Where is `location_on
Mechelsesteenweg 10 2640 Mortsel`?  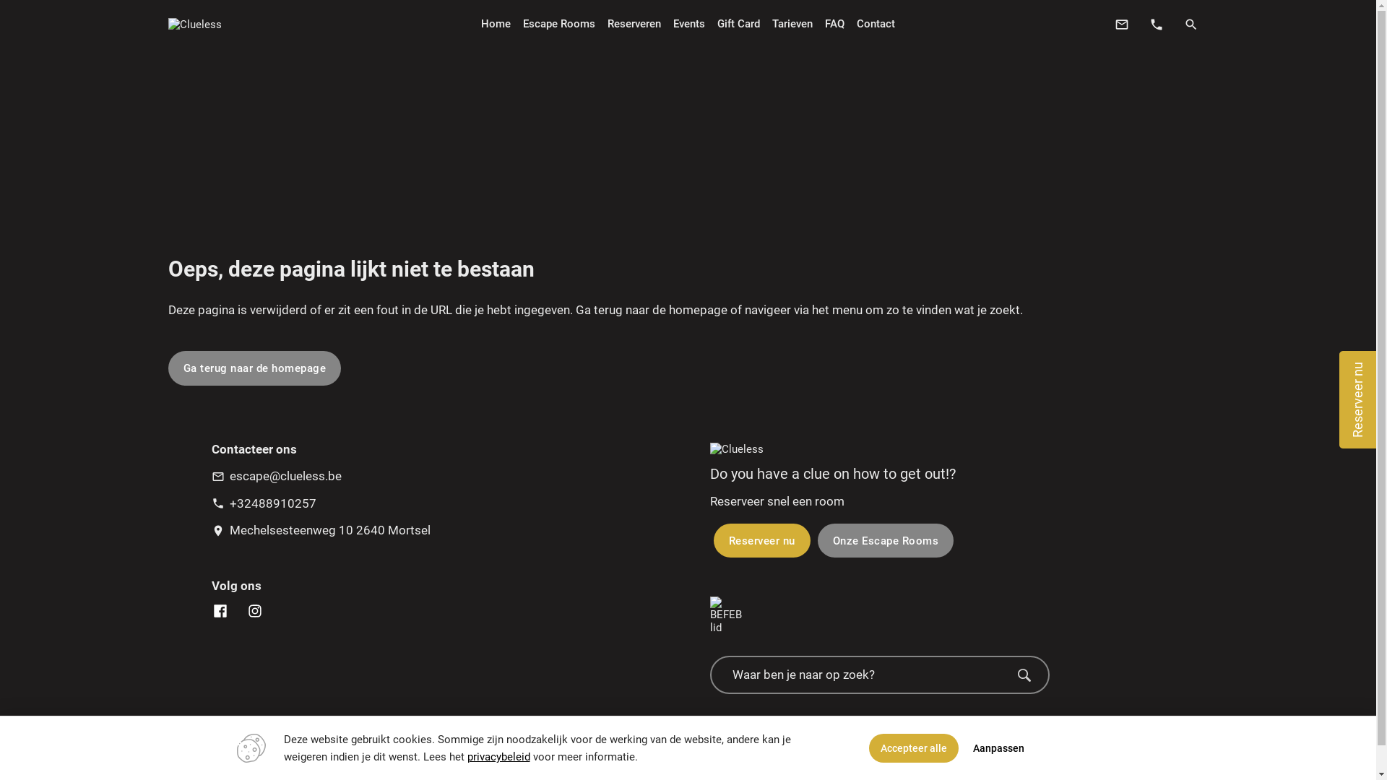 location_on
Mechelsesteenweg 10 2640 Mortsel is located at coordinates (321, 533).